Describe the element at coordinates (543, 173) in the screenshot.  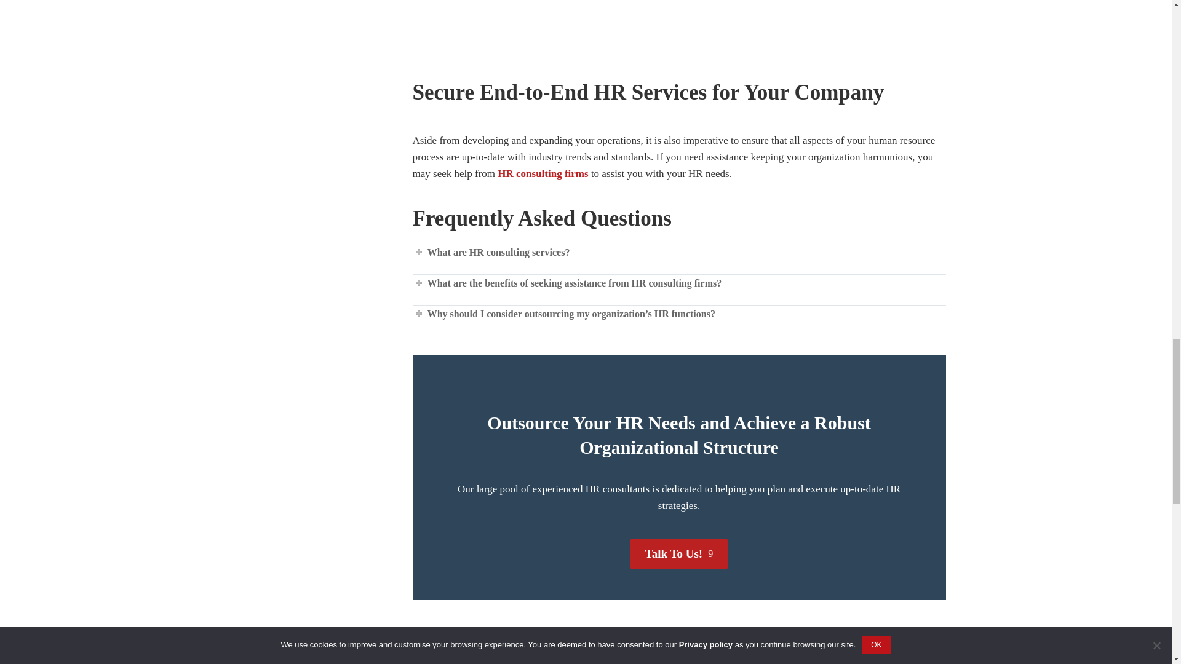
I see `HR consulting firms` at that location.